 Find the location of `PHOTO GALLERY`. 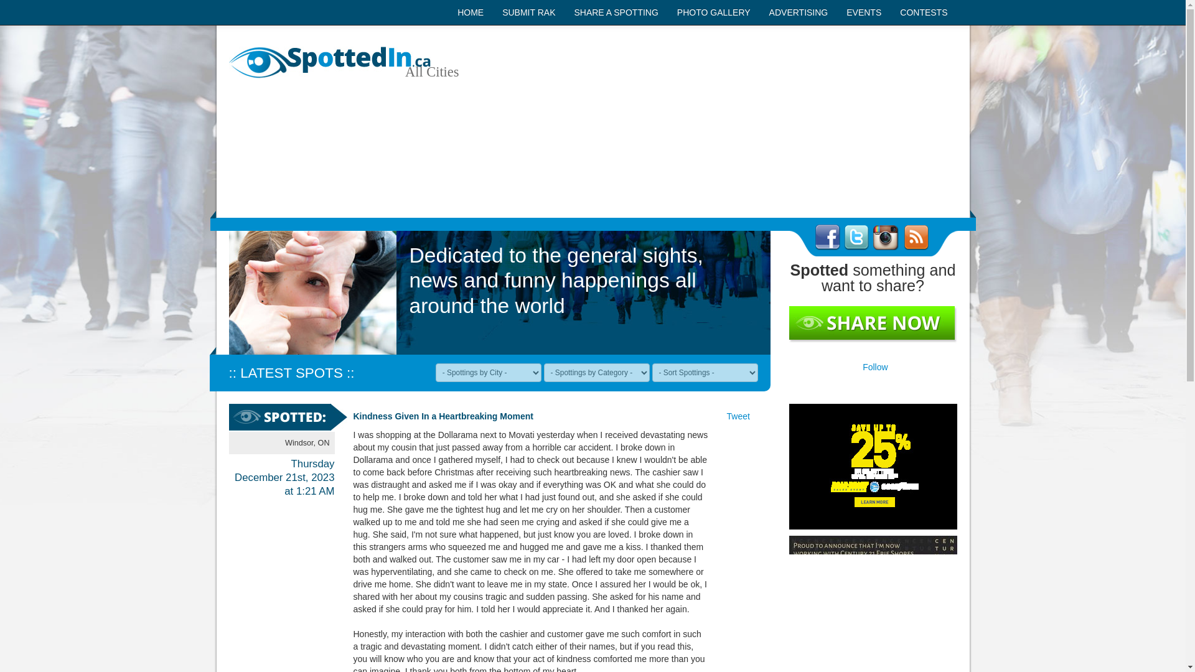

PHOTO GALLERY is located at coordinates (714, 12).